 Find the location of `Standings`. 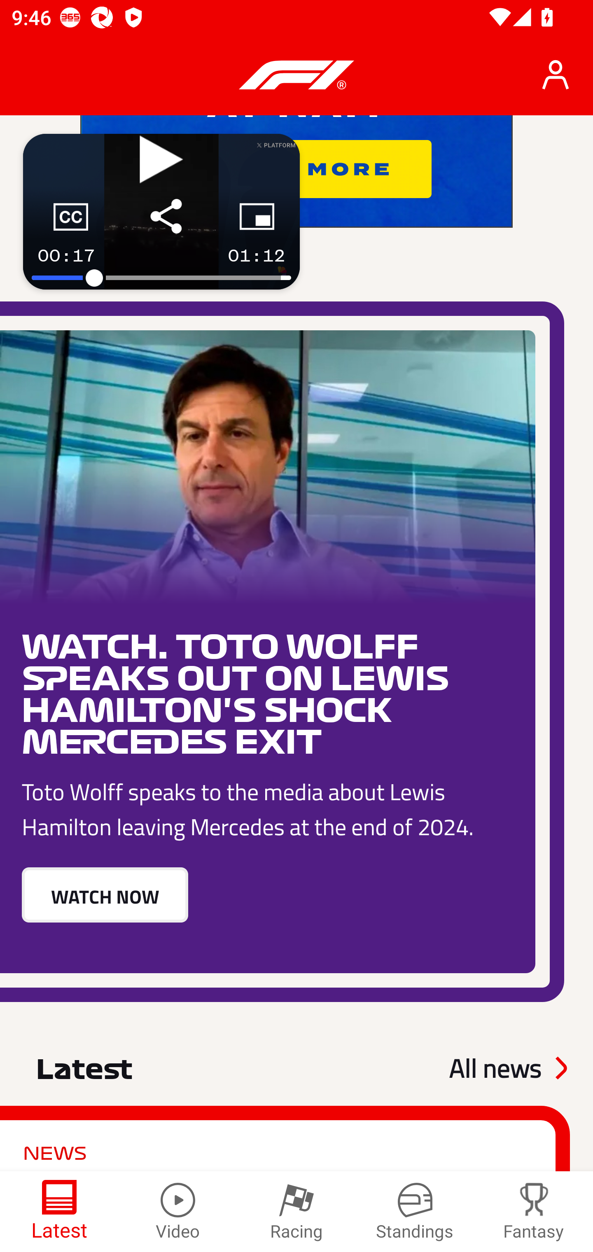

Standings is located at coordinates (415, 1212).